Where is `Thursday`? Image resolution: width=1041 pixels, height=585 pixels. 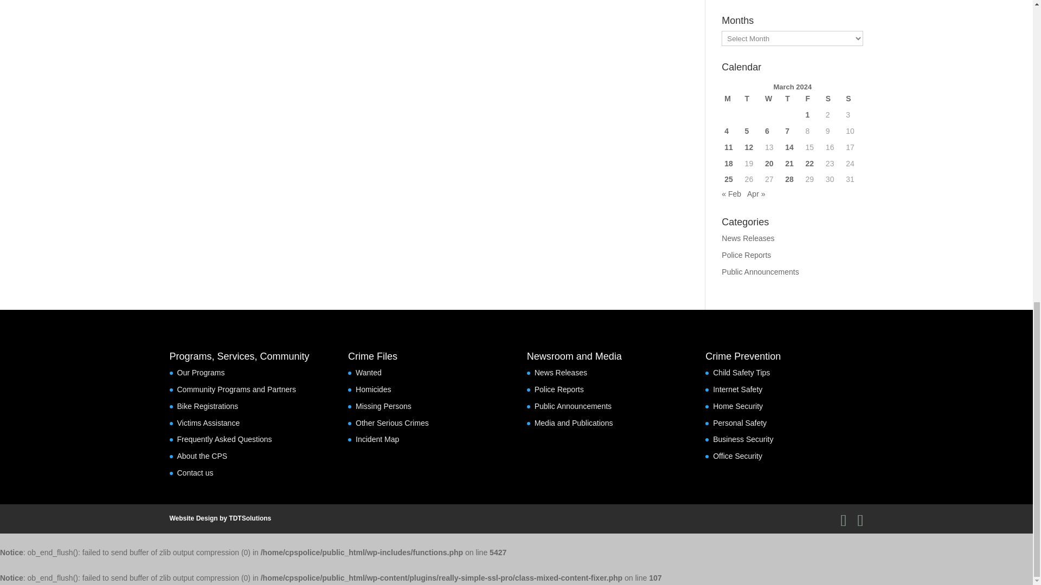
Thursday is located at coordinates (793, 99).